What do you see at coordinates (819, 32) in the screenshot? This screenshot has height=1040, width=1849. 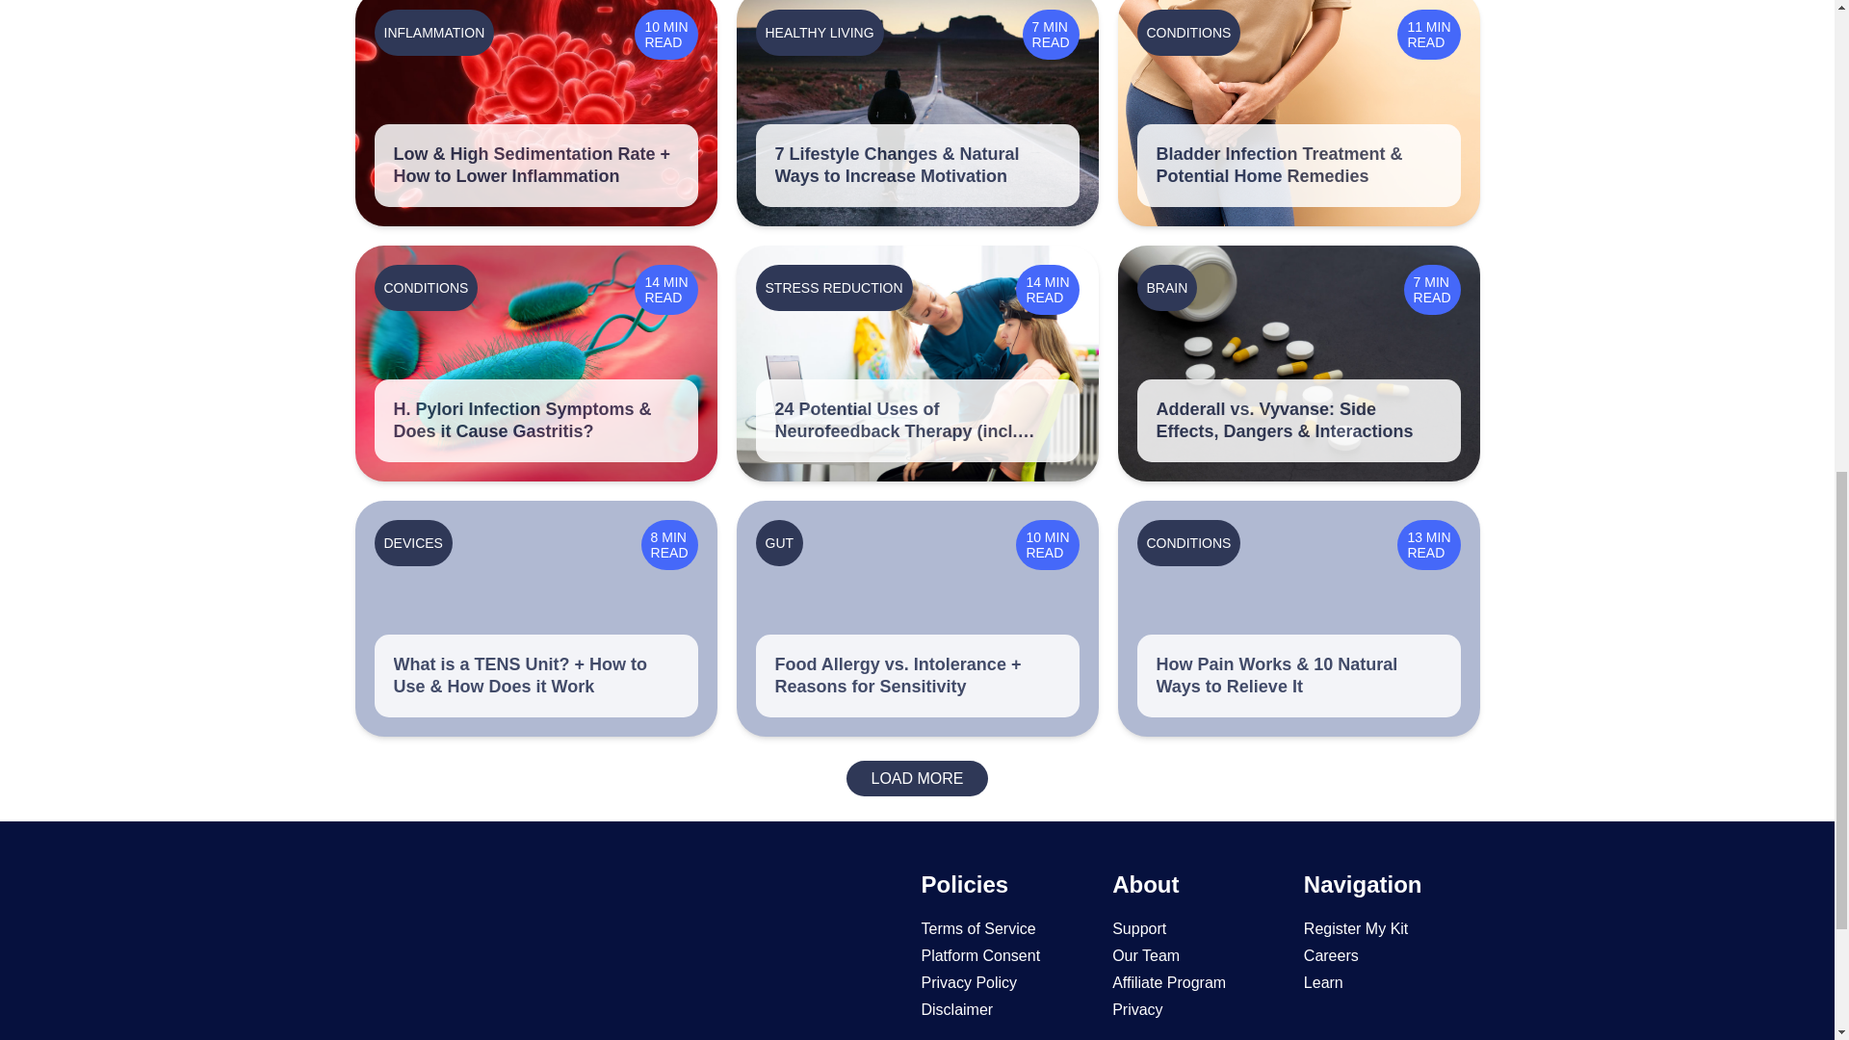 I see `HEALTHY LIVING` at bounding box center [819, 32].